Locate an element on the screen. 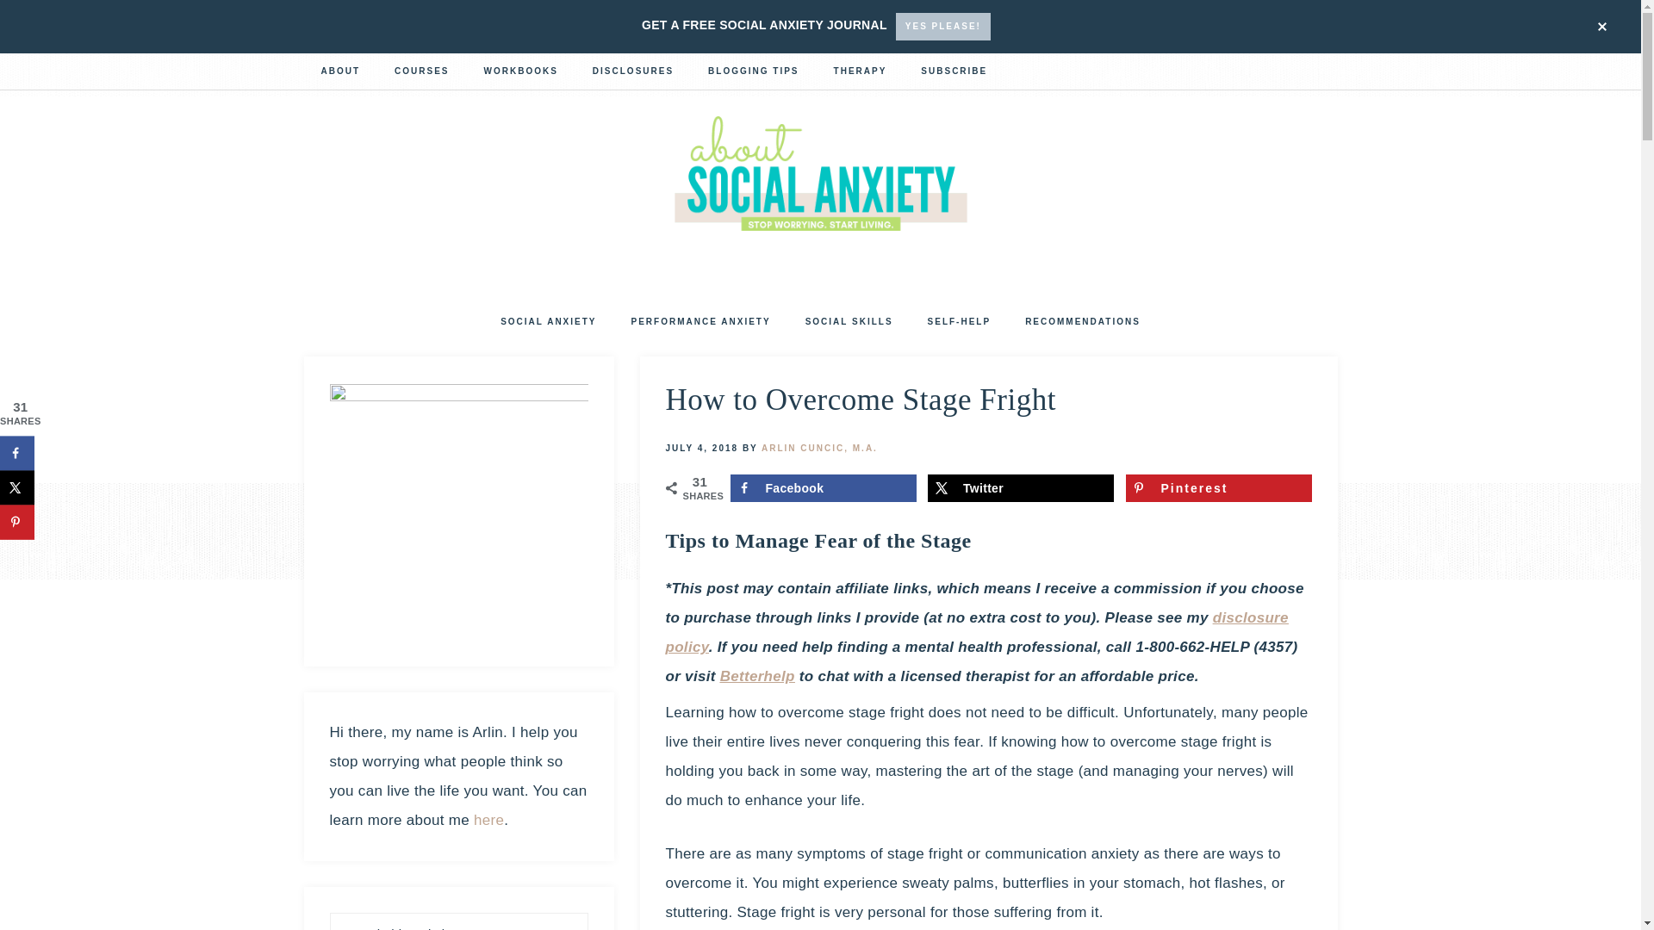 This screenshot has width=1654, height=930. Share on X is located at coordinates (17, 487).